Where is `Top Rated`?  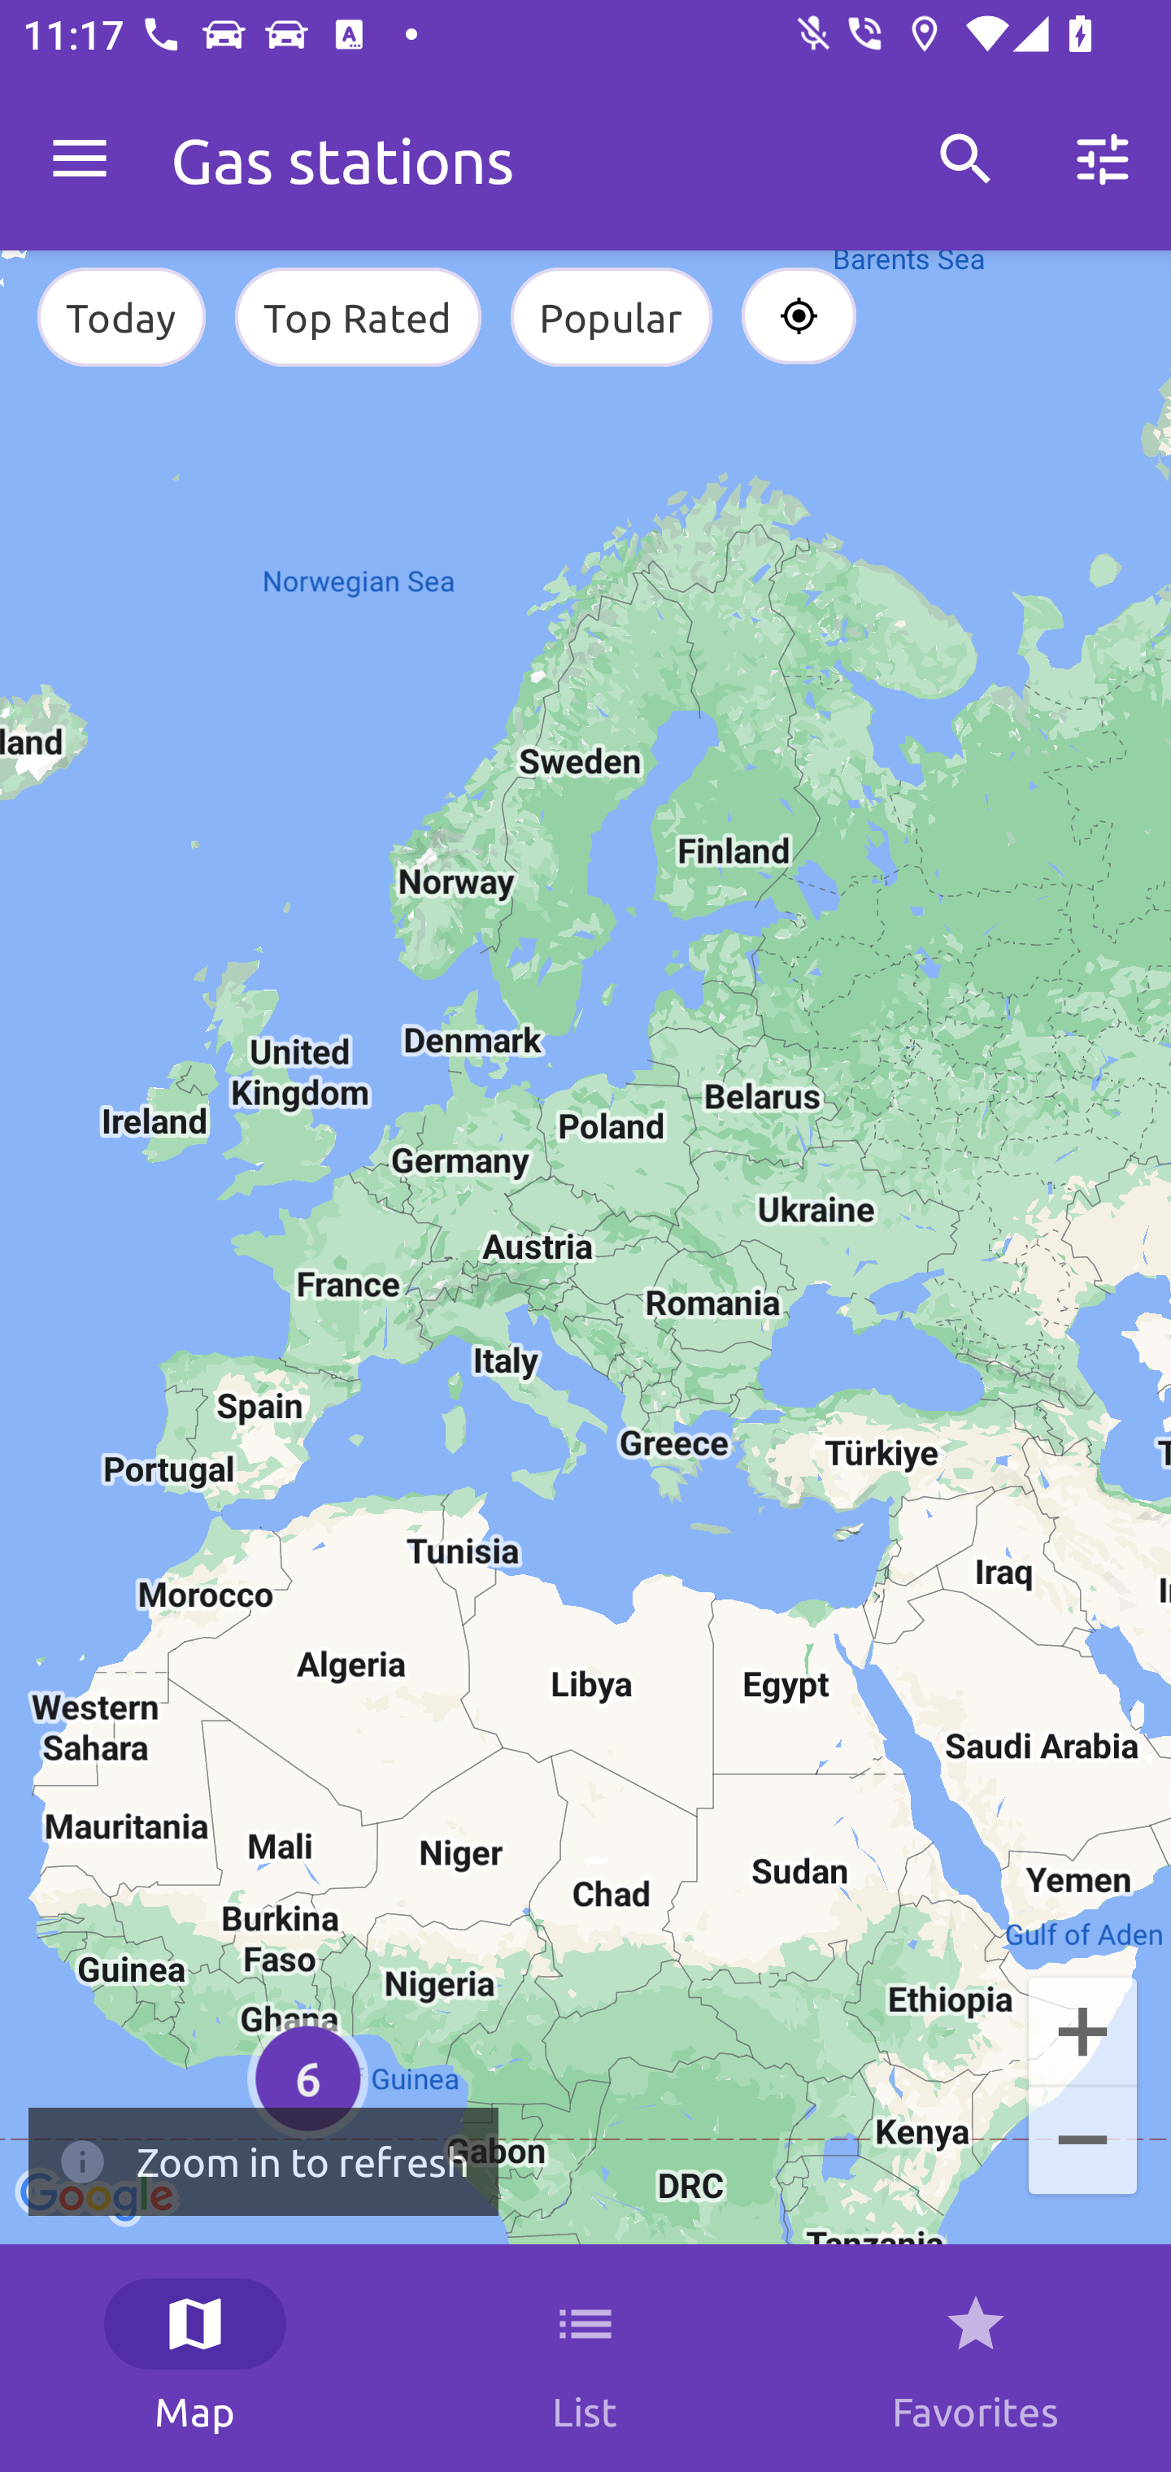 Top Rated is located at coordinates (358, 317).